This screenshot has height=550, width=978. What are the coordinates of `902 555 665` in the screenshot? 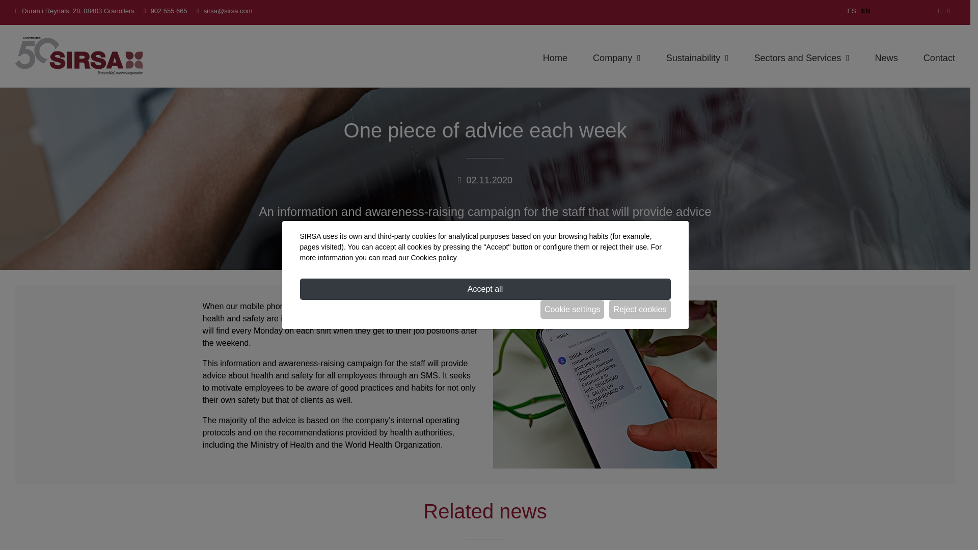 It's located at (169, 11).